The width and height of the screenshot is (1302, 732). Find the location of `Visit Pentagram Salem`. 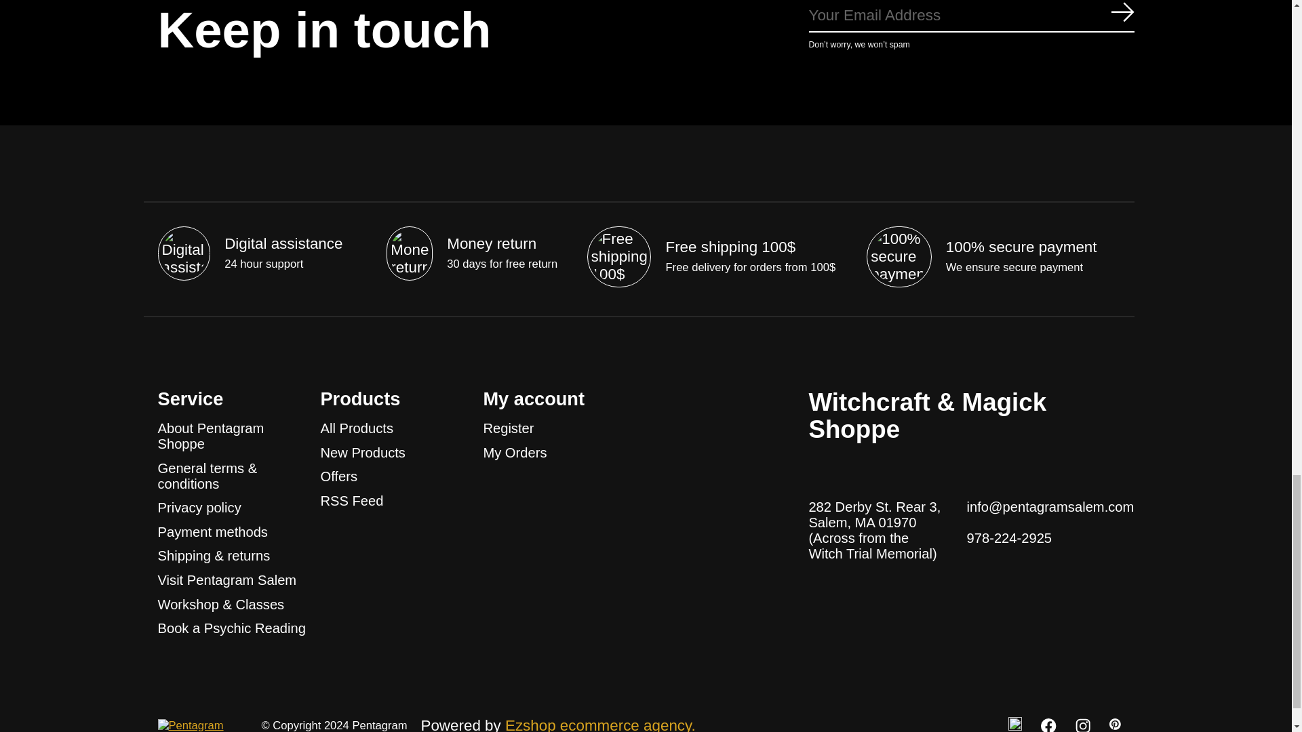

Visit Pentagram Salem is located at coordinates (226, 580).